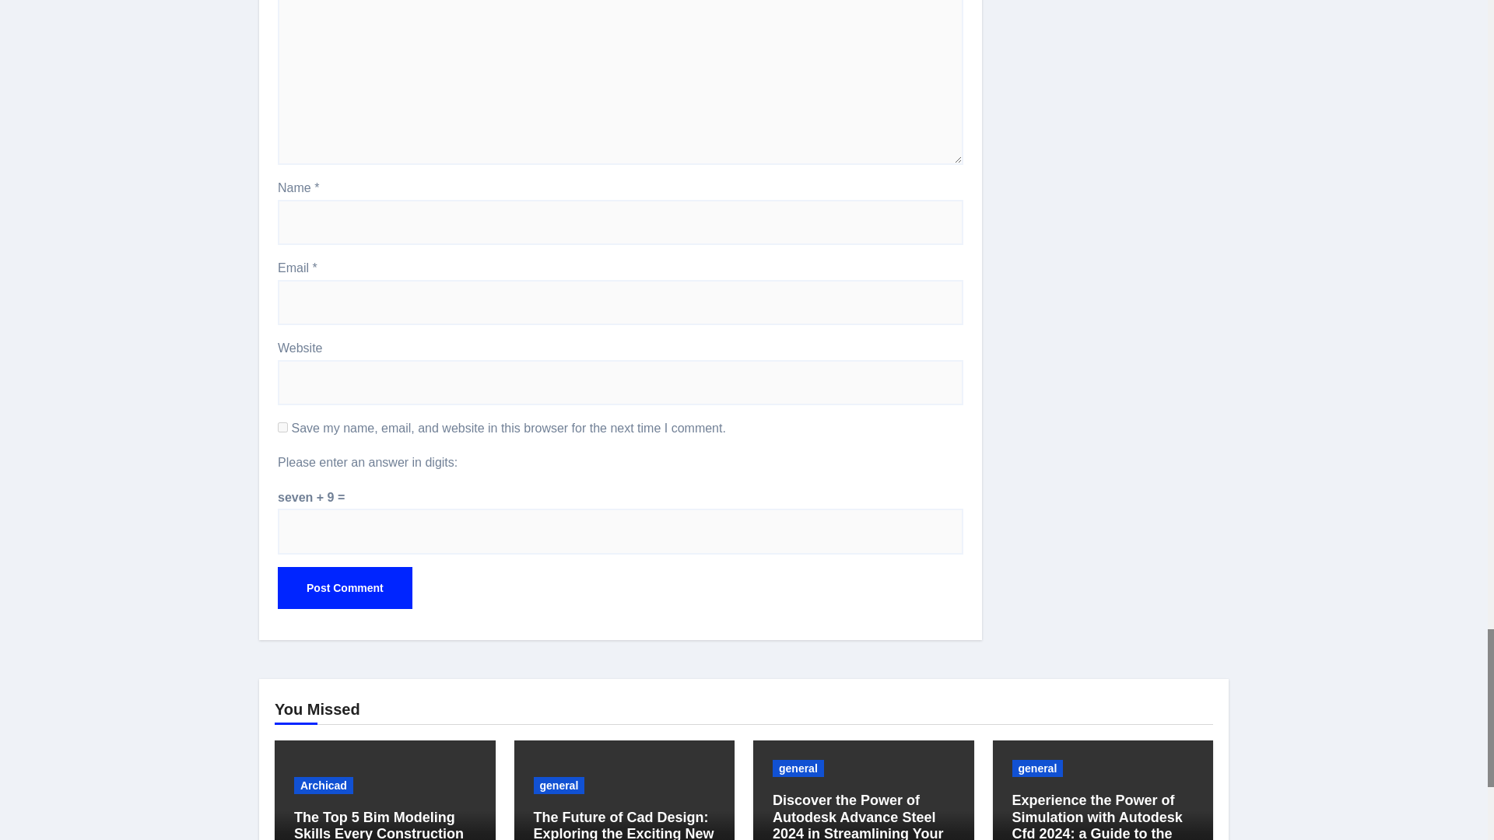 The width and height of the screenshot is (1494, 840). Describe the element at coordinates (283, 428) in the screenshot. I see `yes` at that location.